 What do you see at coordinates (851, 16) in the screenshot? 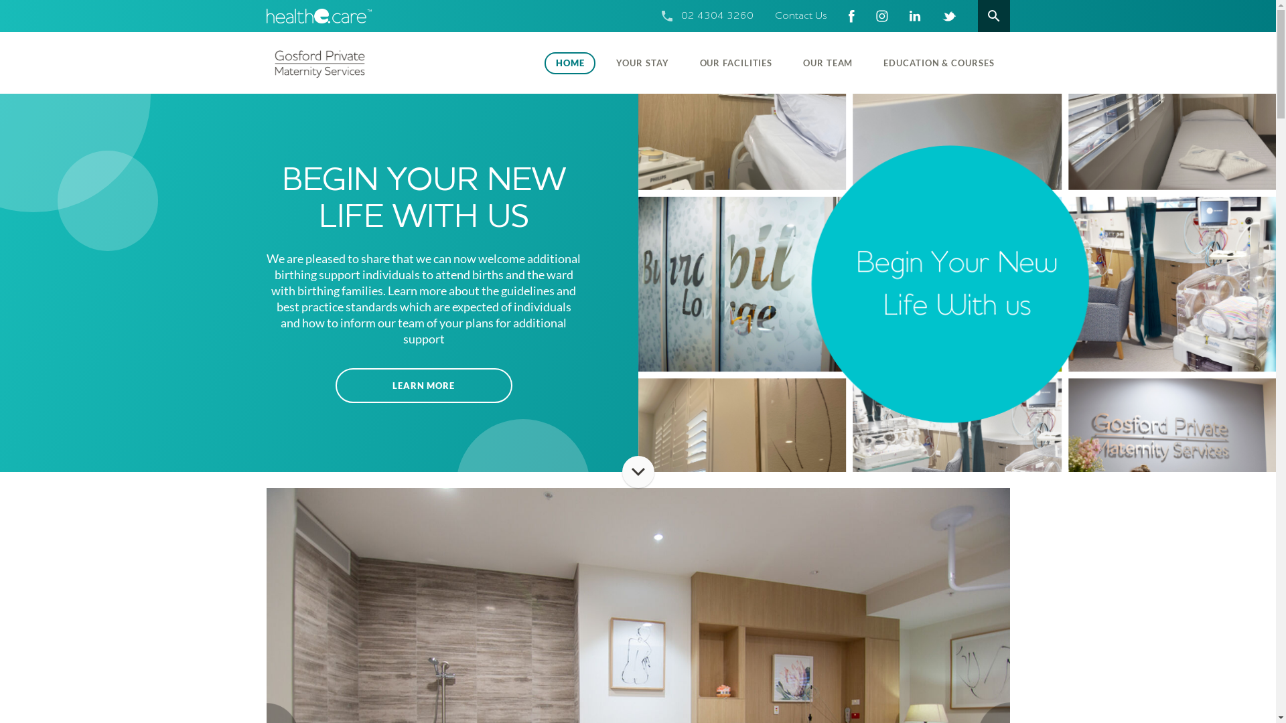
I see `Facebook page - gosfordprivate` at bounding box center [851, 16].